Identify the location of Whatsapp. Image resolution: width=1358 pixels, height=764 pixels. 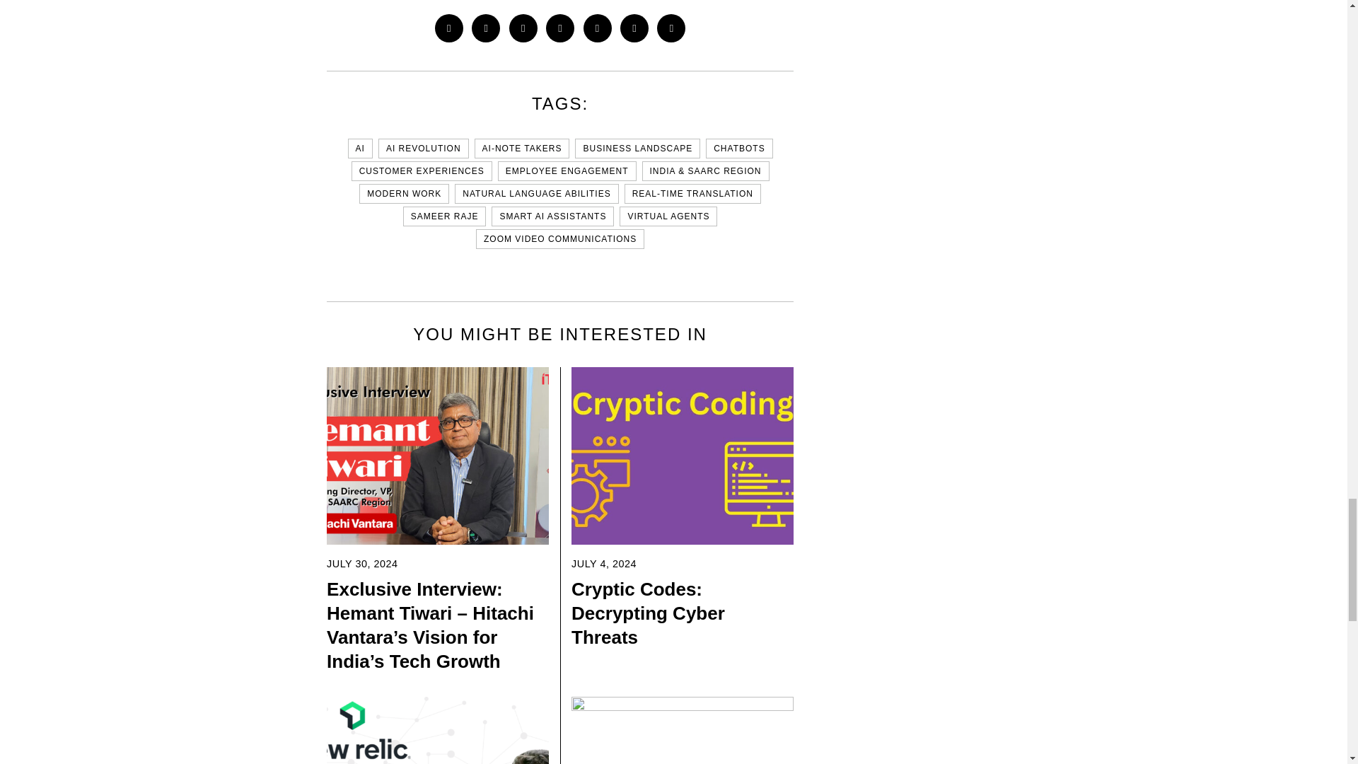
(598, 28).